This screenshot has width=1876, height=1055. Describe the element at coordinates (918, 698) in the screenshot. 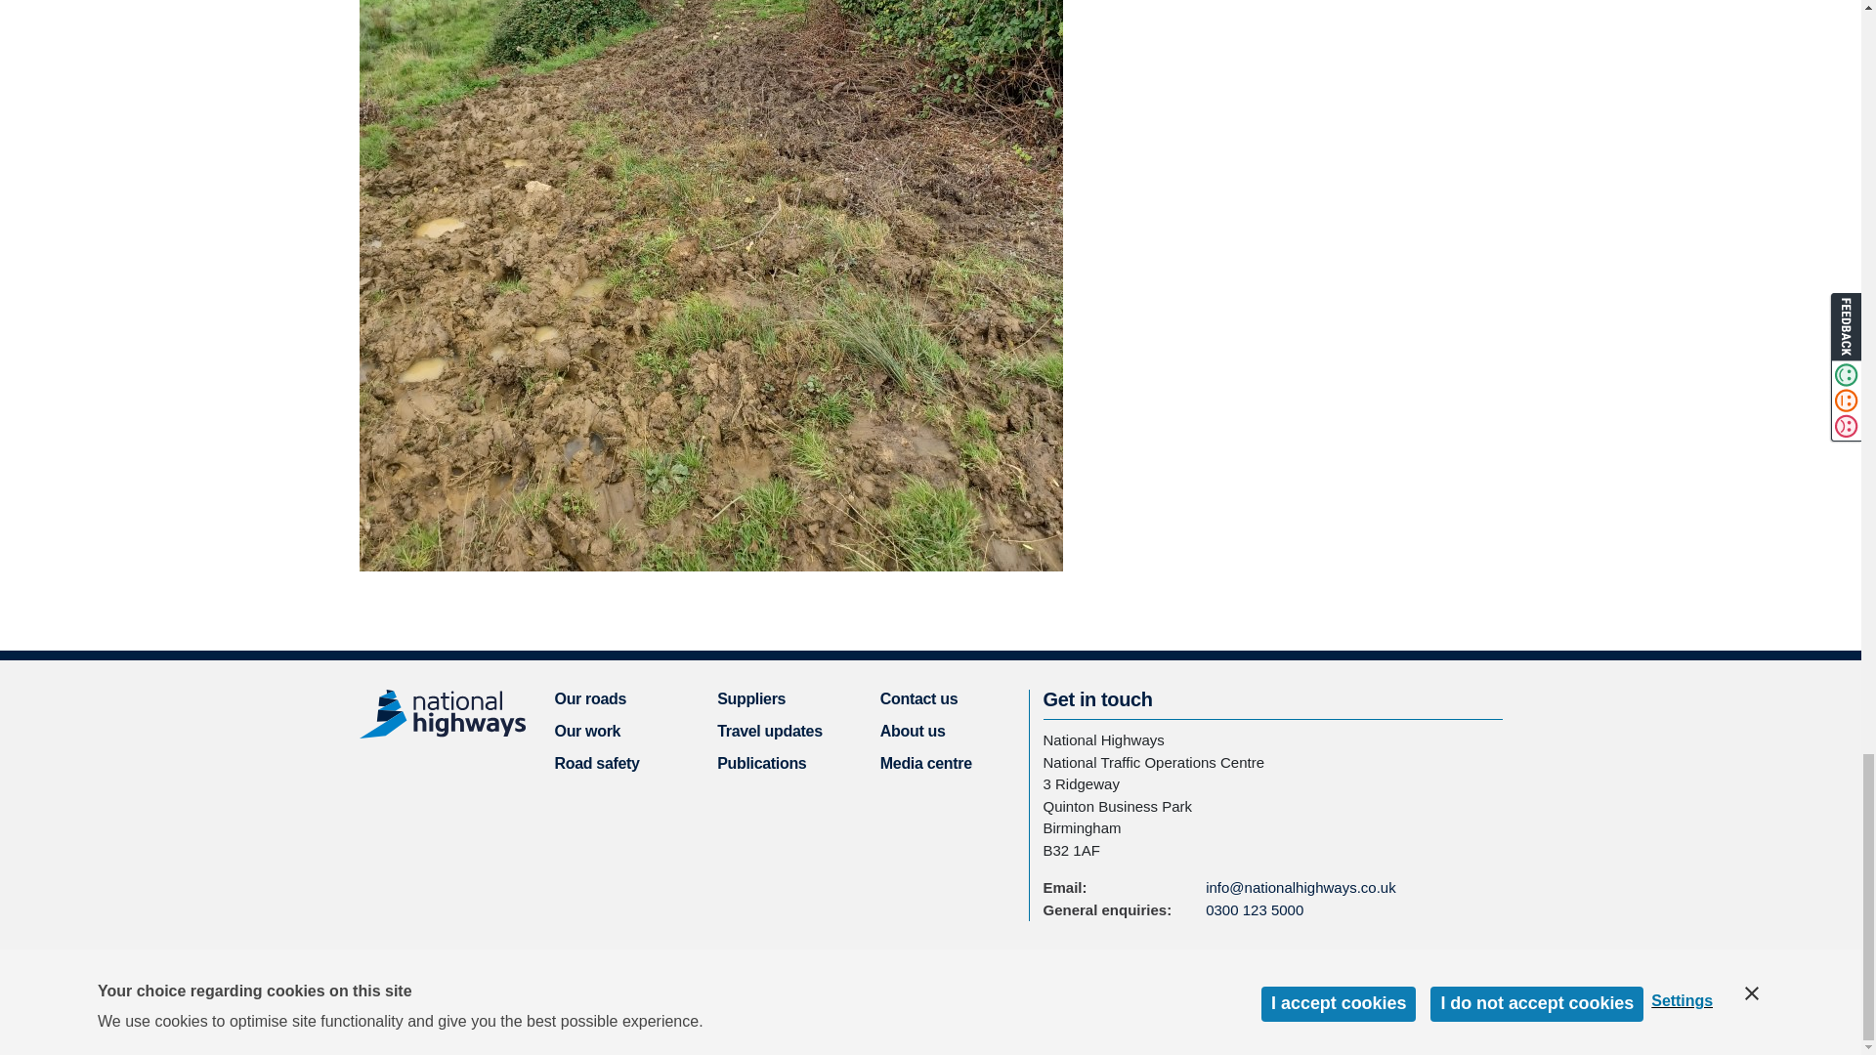

I see `Contact us` at that location.